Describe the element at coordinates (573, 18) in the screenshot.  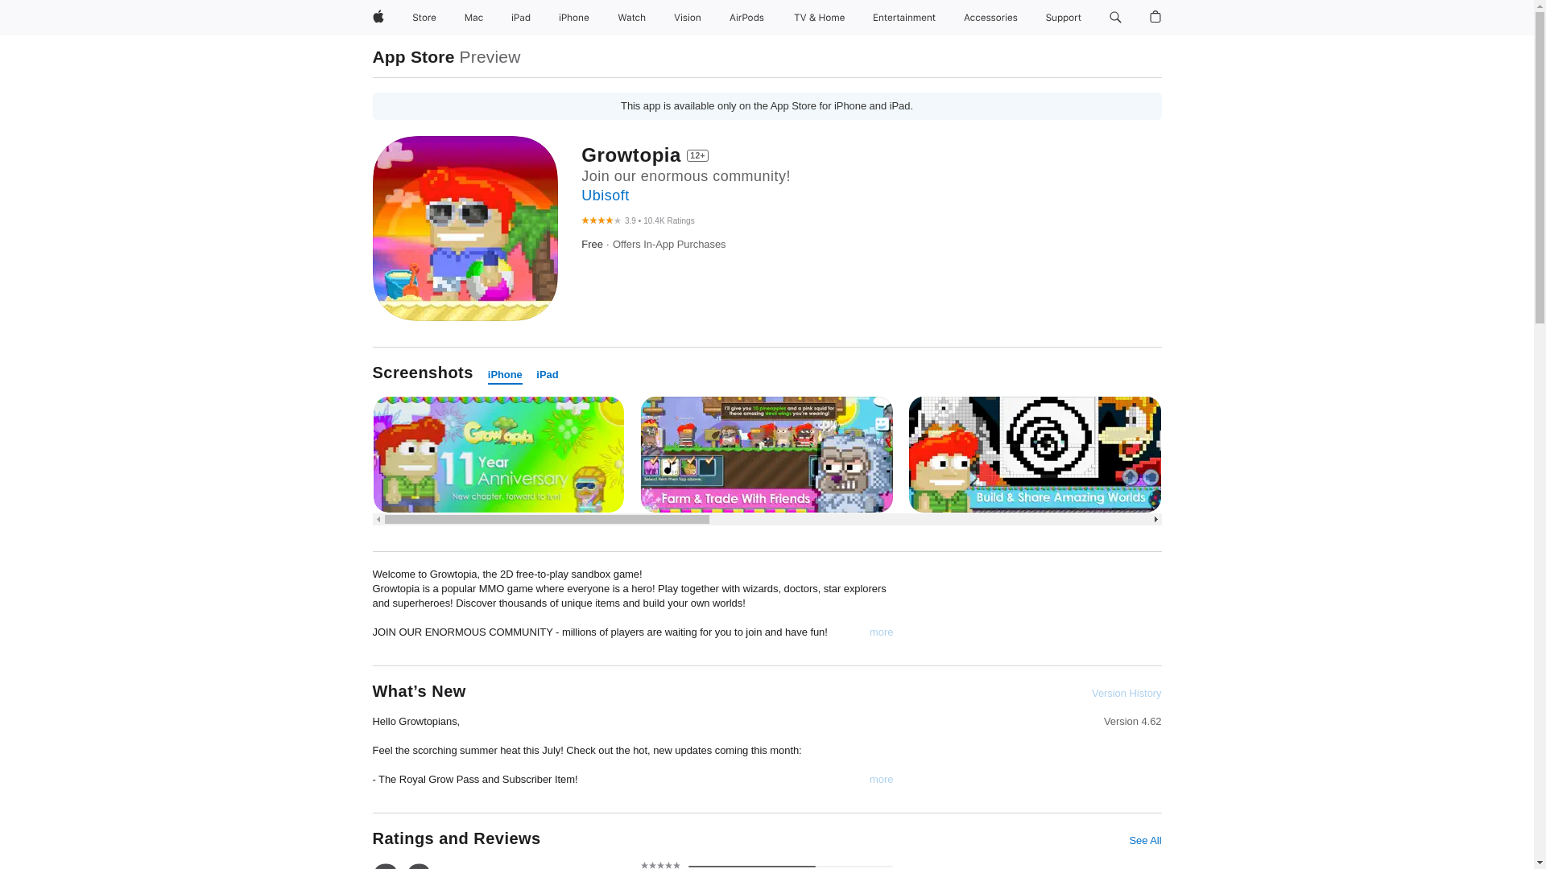
I see `iPhone` at that location.